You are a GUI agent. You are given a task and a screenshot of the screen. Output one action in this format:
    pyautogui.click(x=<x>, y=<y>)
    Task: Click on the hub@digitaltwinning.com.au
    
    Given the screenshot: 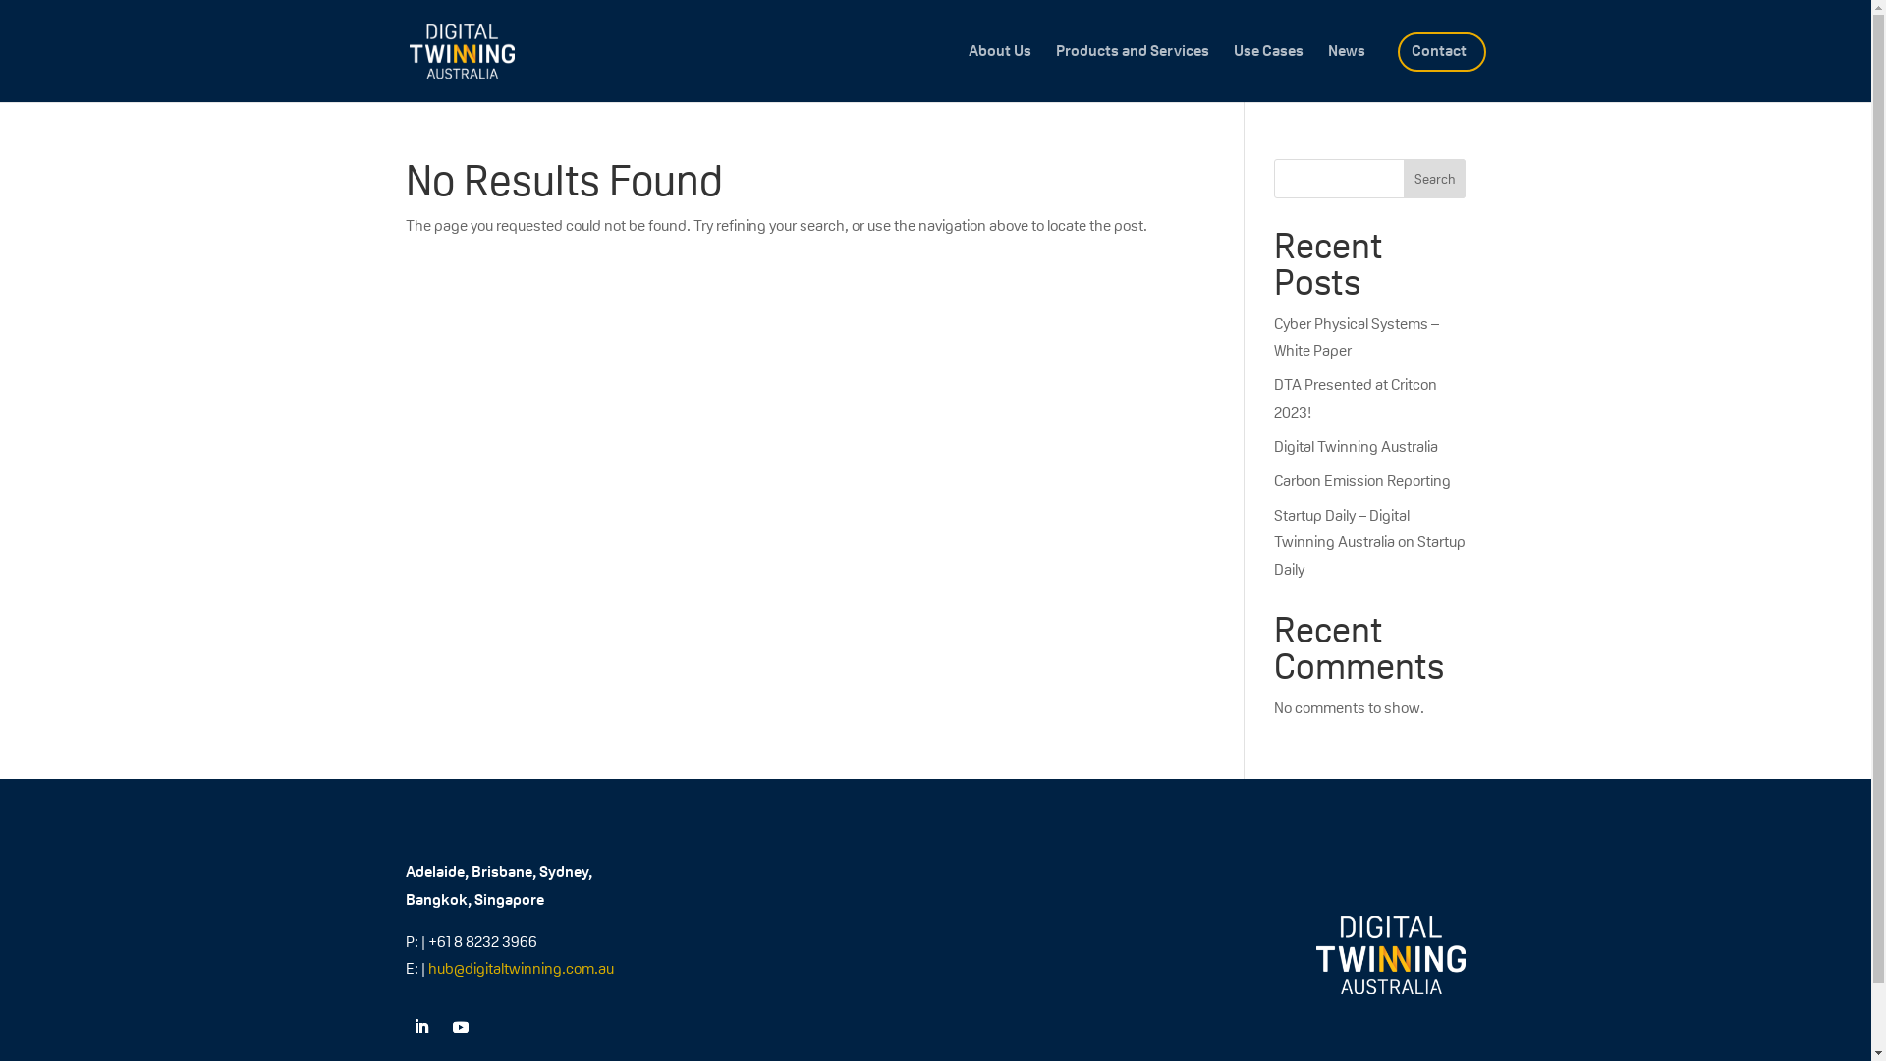 What is the action you would take?
    pyautogui.click(x=521, y=969)
    